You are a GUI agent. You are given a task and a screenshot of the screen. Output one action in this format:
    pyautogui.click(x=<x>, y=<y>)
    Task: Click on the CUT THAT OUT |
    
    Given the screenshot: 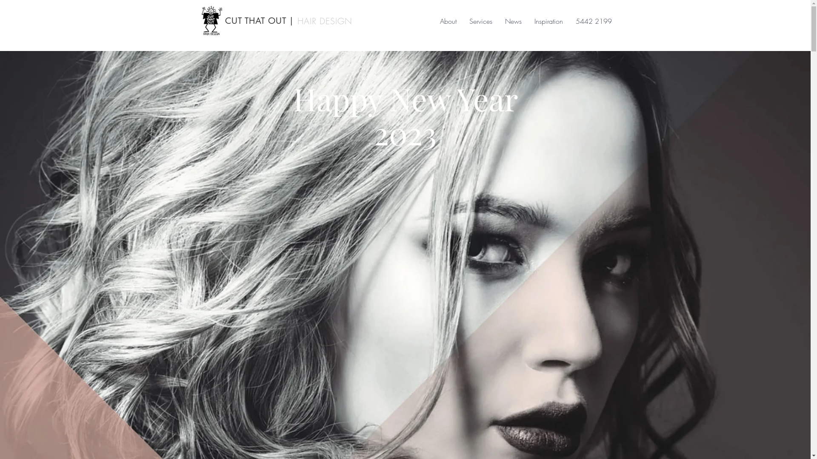 What is the action you would take?
    pyautogui.click(x=259, y=21)
    